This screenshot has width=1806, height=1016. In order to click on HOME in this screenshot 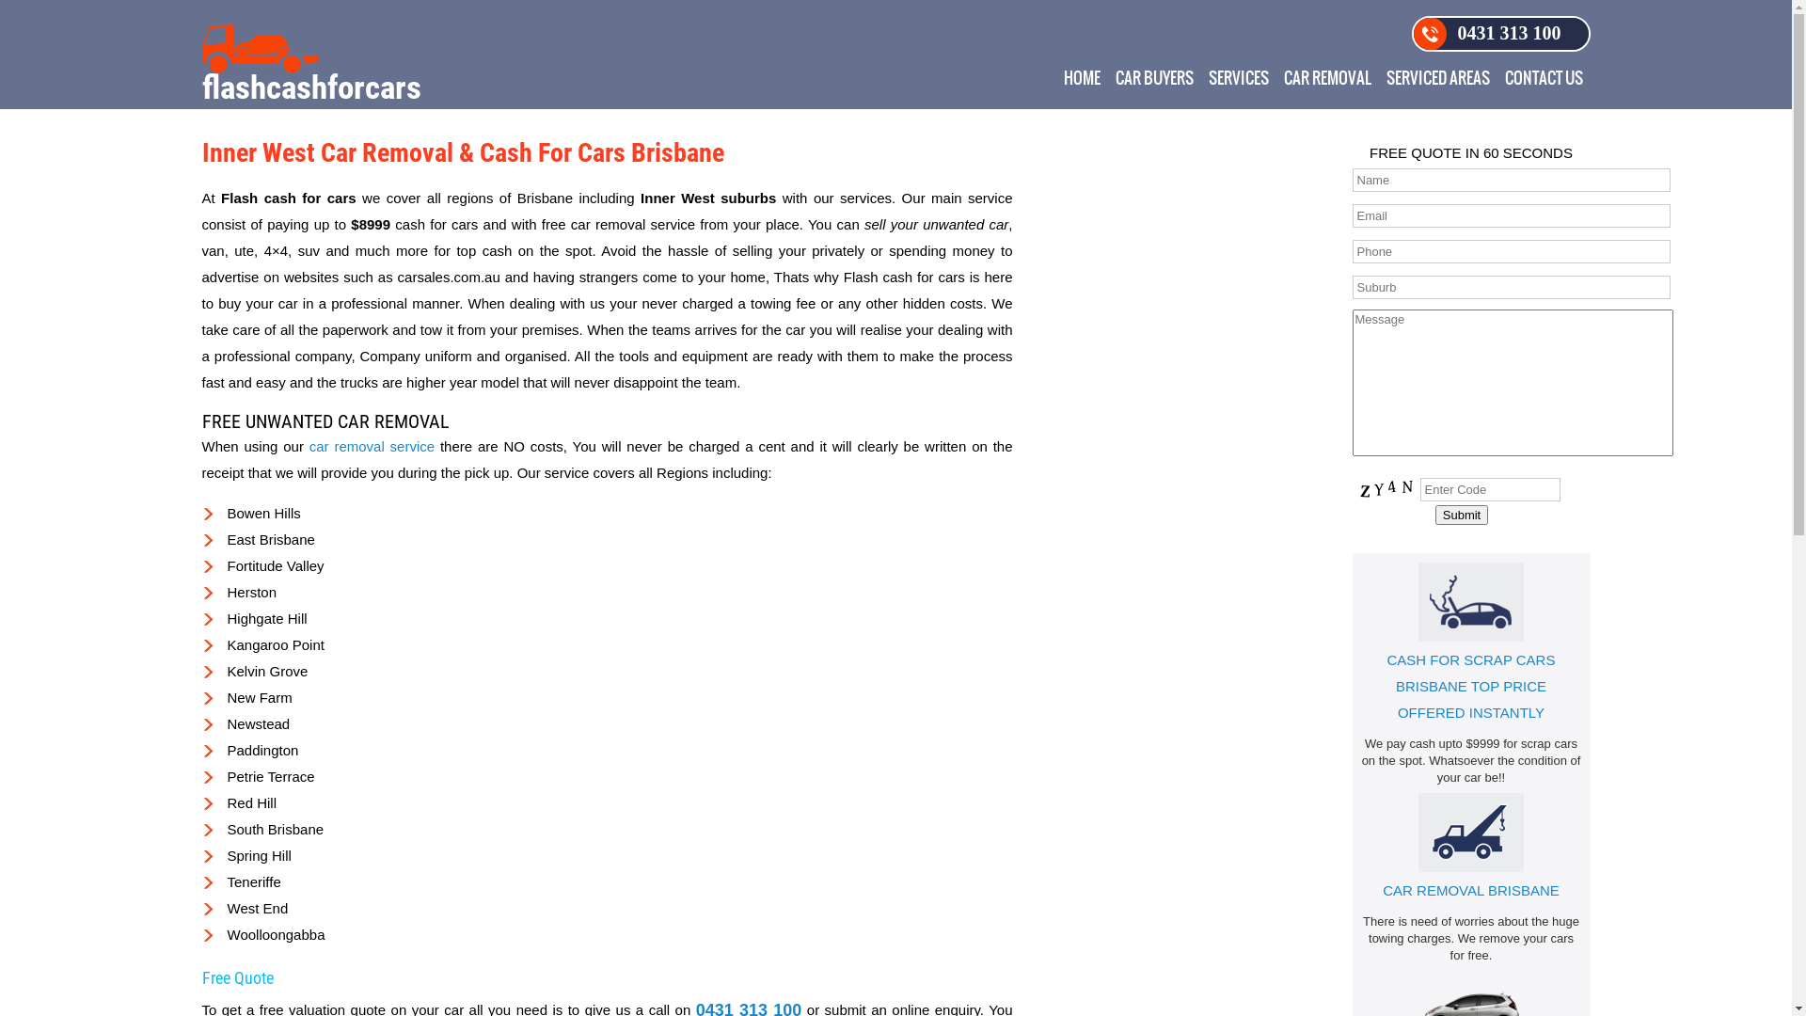, I will do `click(1082, 79)`.